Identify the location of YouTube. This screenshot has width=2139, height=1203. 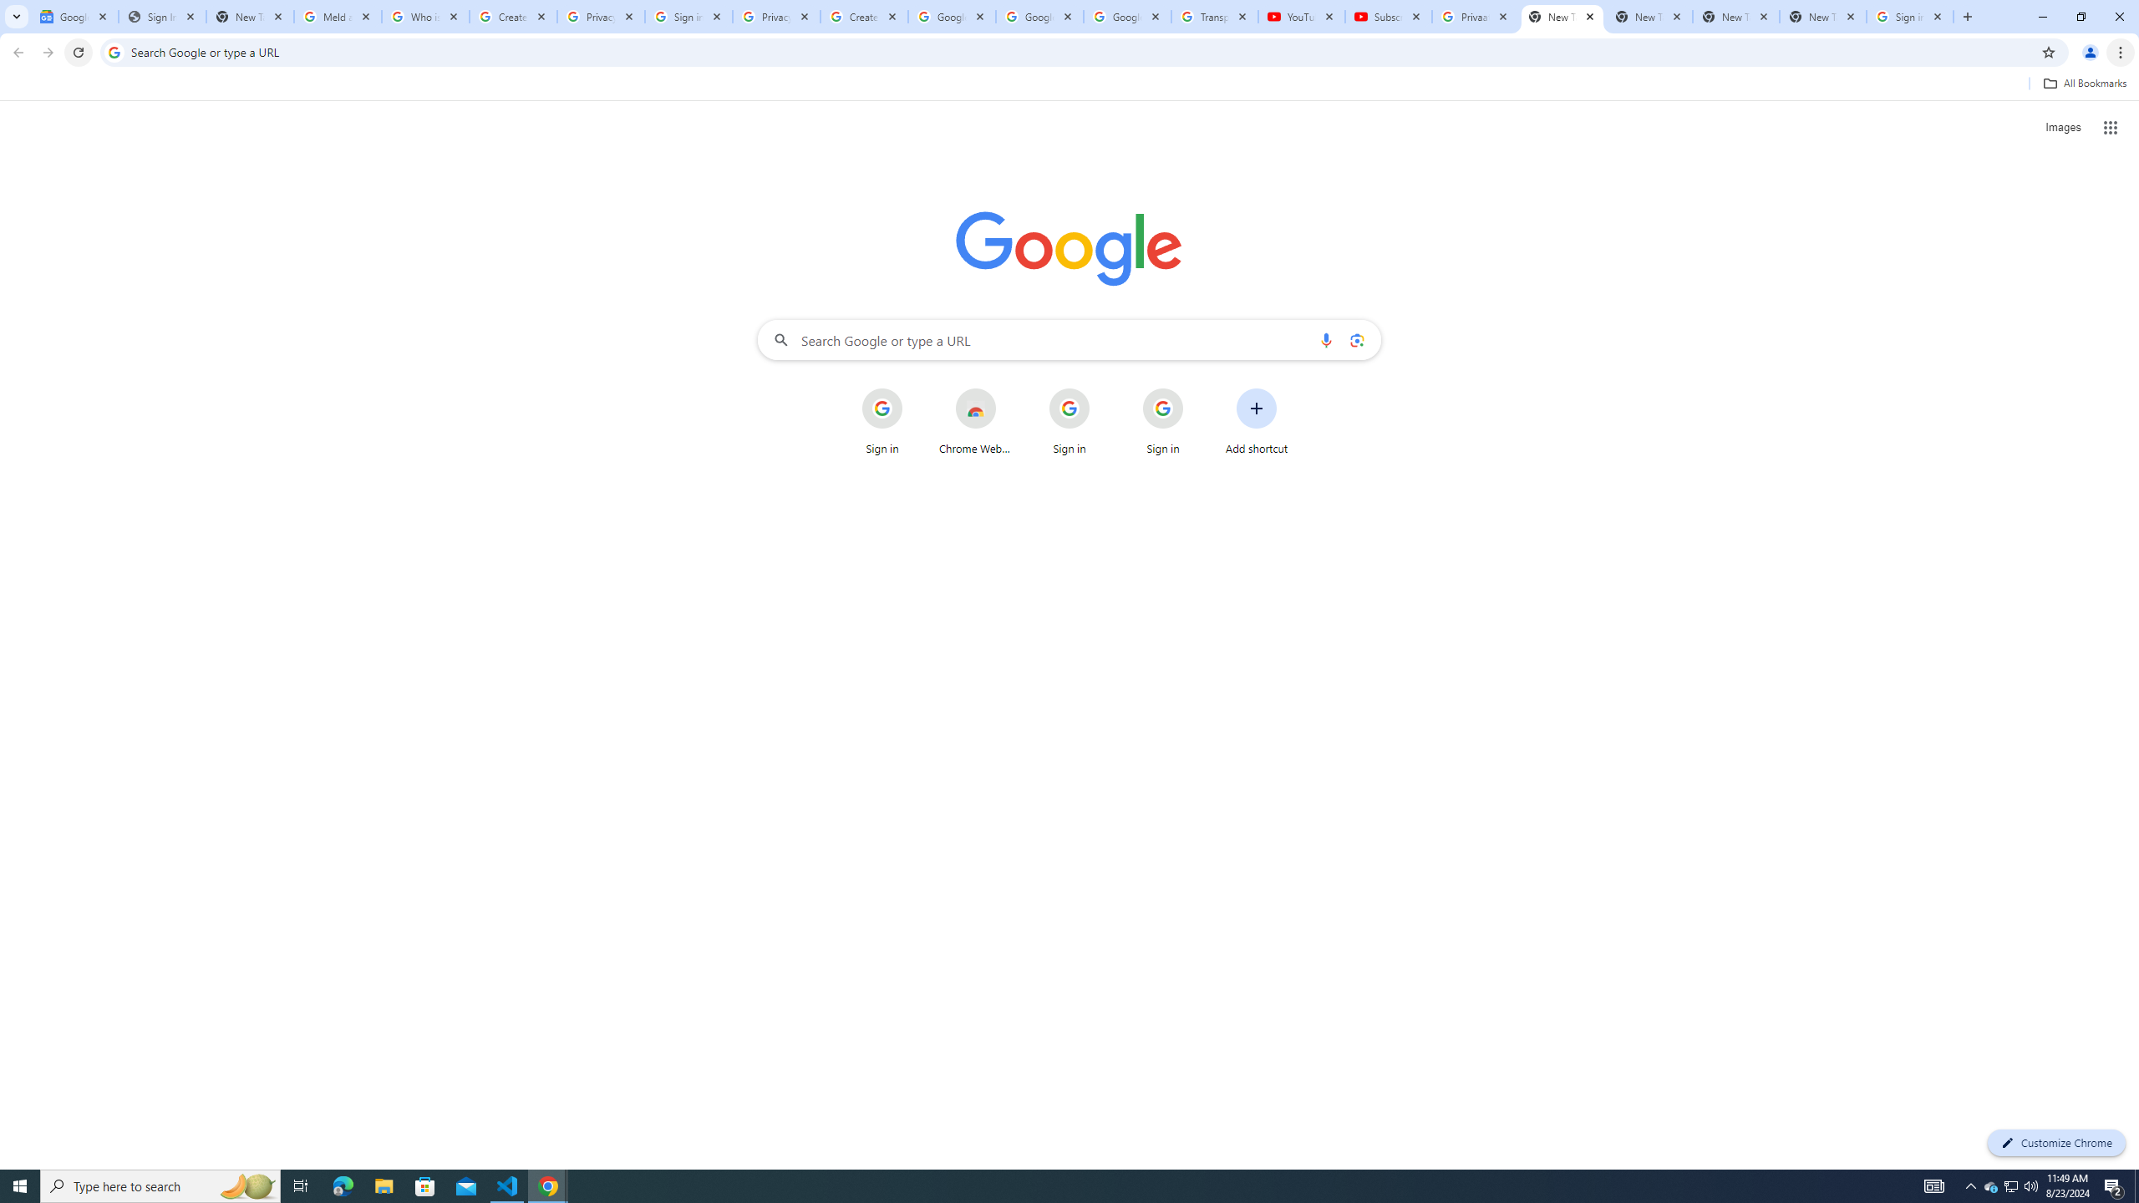
(1301, 17).